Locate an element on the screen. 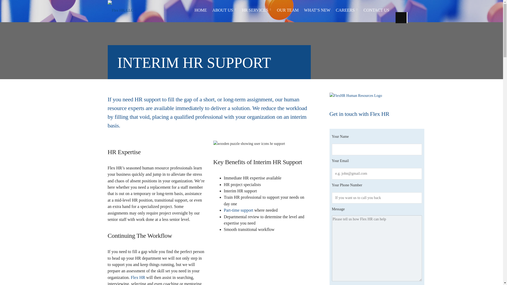 This screenshot has width=507, height=285. Interim HR support professionals puzzle is located at coordinates (249, 144).